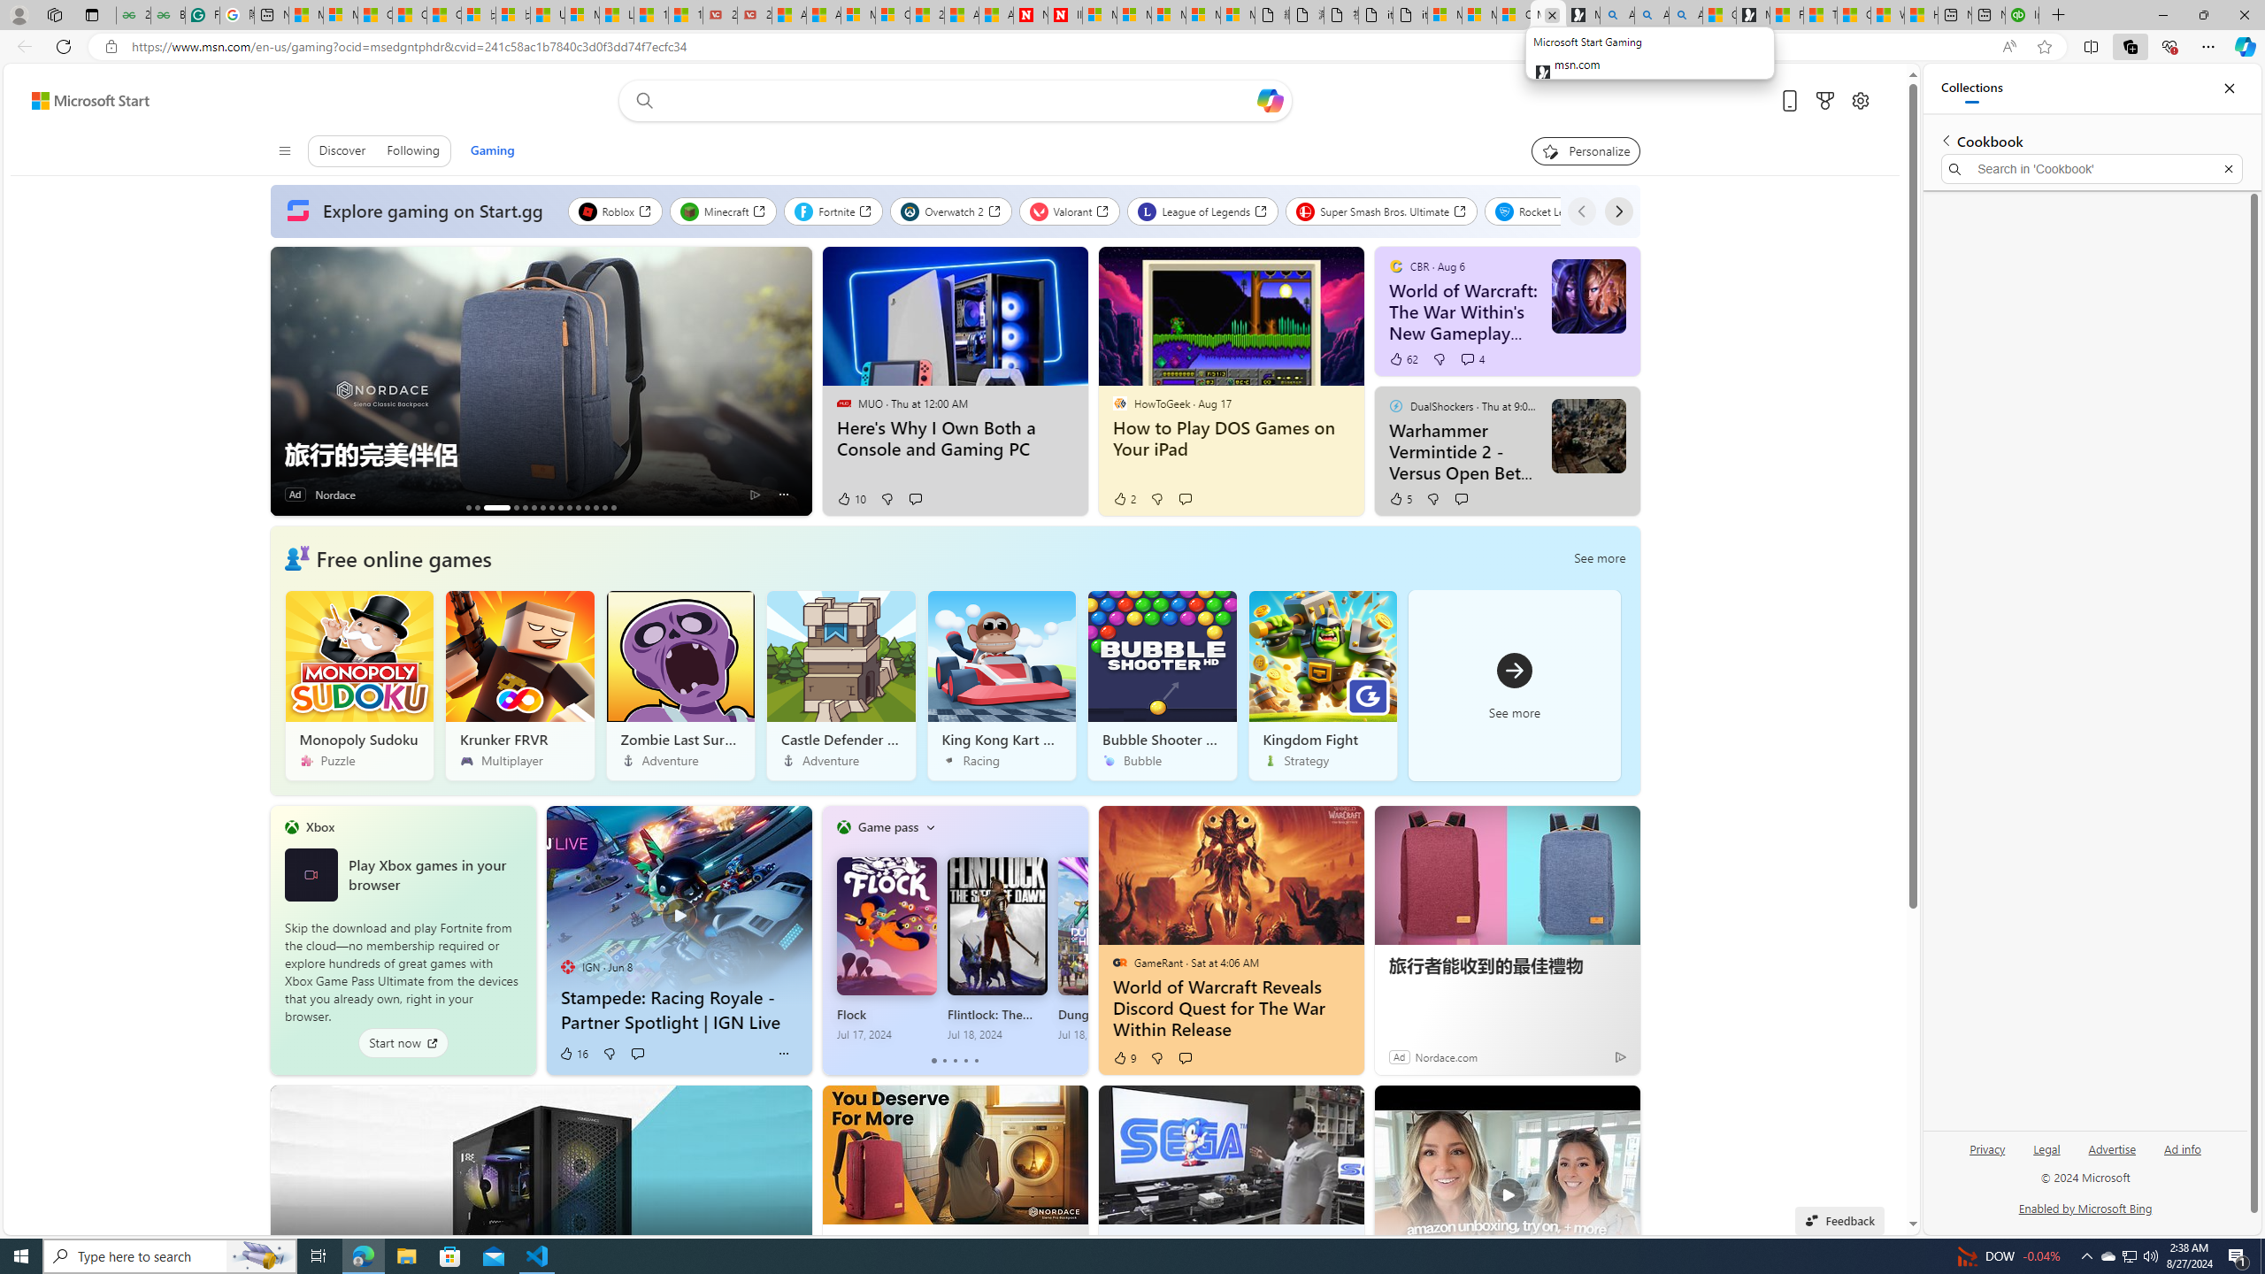 The image size is (2265, 1274). Describe the element at coordinates (1446, 1056) in the screenshot. I see `Nordace.com` at that location.